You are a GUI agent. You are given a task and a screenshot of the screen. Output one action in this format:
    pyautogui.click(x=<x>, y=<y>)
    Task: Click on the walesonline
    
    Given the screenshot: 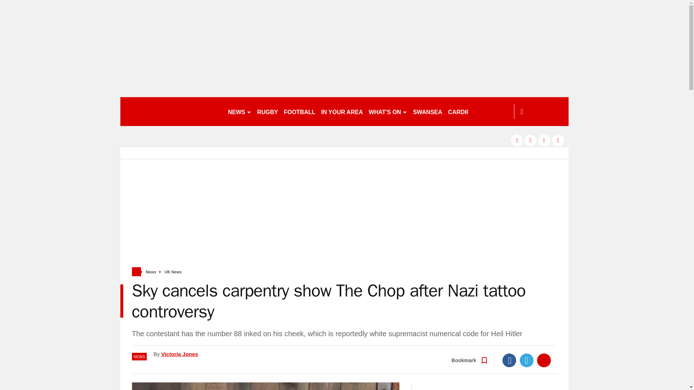 What is the action you would take?
    pyautogui.click(x=171, y=111)
    